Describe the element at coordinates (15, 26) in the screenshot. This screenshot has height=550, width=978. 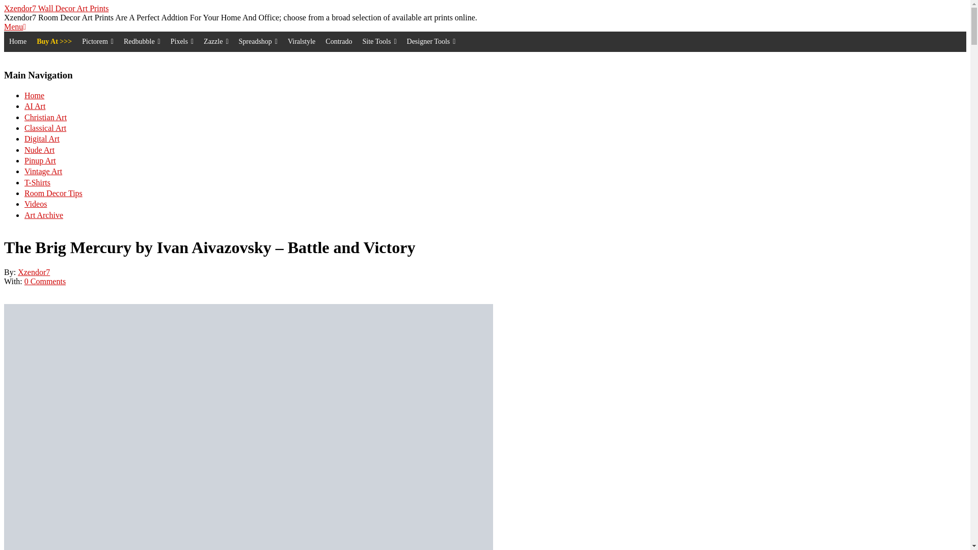
I see `Menu` at that location.